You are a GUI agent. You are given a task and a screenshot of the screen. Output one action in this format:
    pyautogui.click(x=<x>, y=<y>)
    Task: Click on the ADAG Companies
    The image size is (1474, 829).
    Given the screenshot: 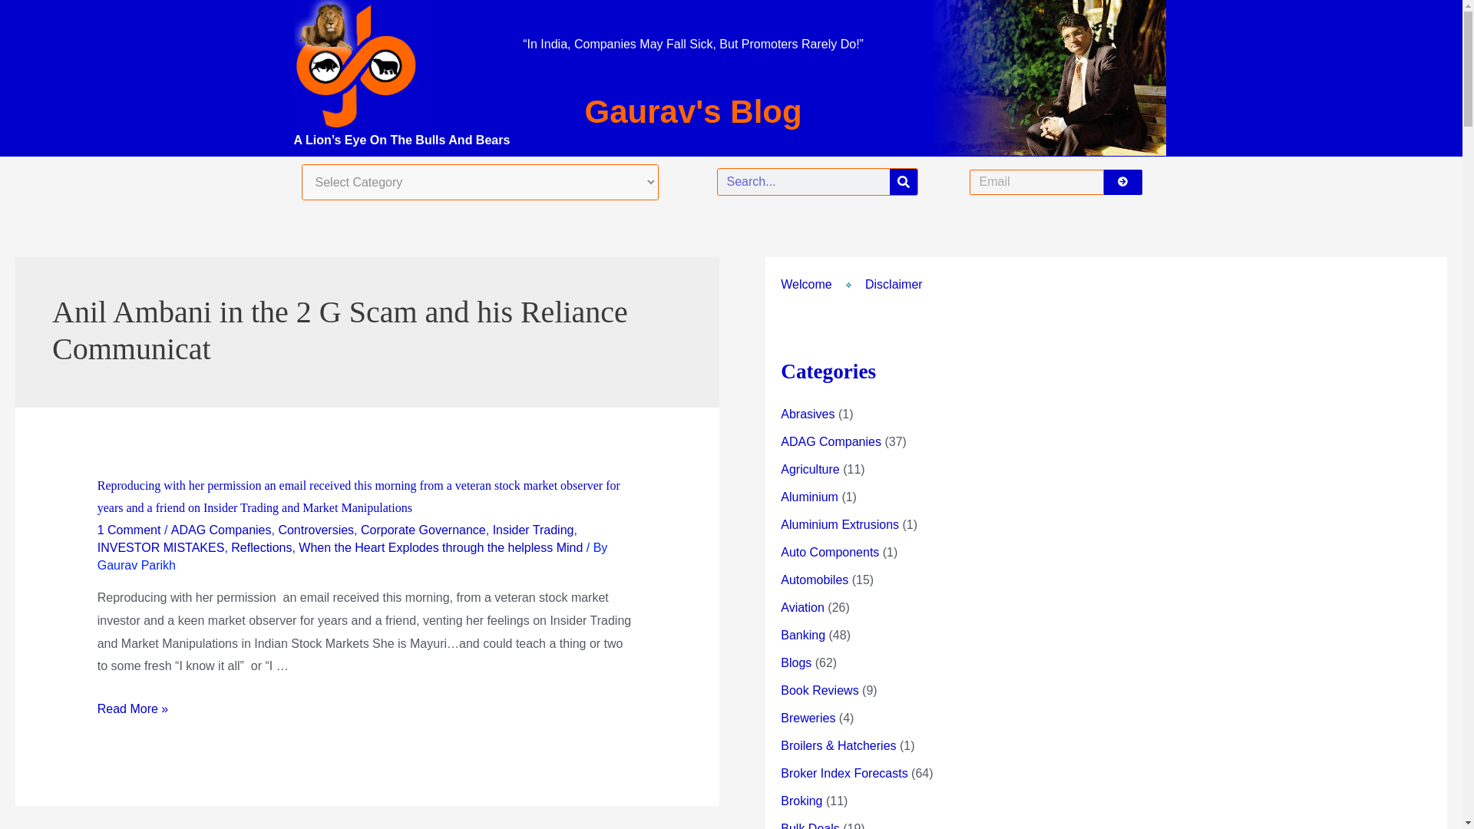 What is the action you would take?
    pyautogui.click(x=831, y=442)
    